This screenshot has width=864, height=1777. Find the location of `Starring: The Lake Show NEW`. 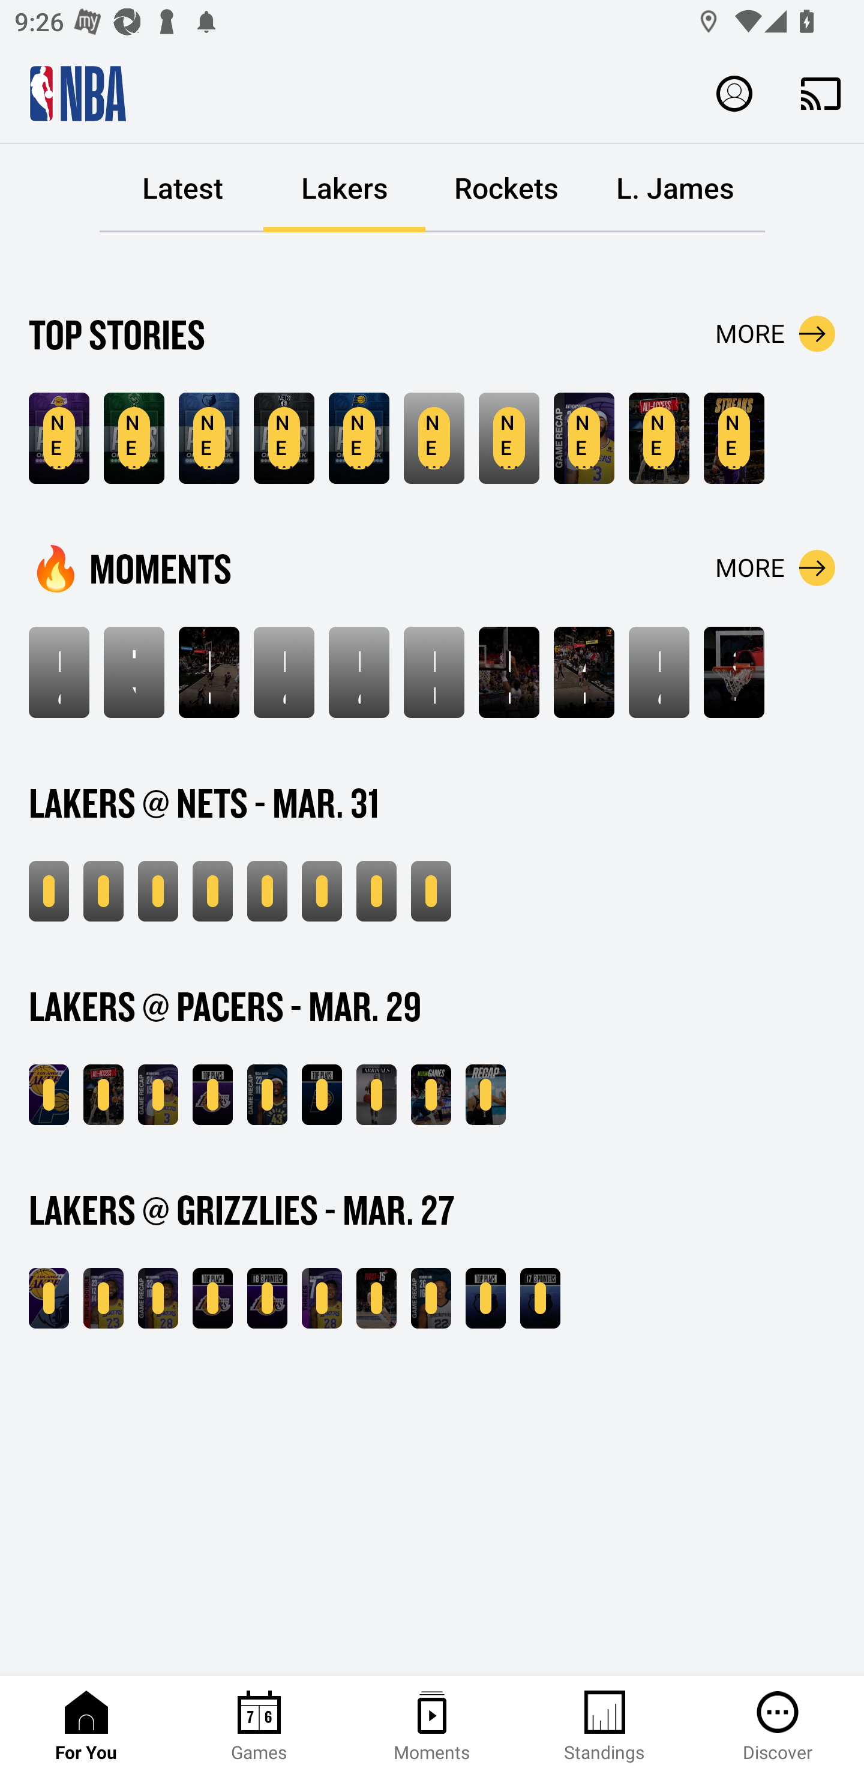

Starring: The Lake Show NEW is located at coordinates (734, 438).